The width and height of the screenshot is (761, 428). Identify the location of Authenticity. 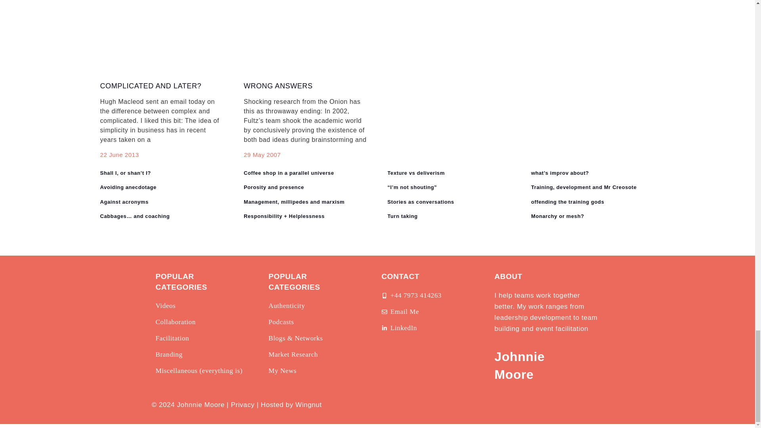
(287, 306).